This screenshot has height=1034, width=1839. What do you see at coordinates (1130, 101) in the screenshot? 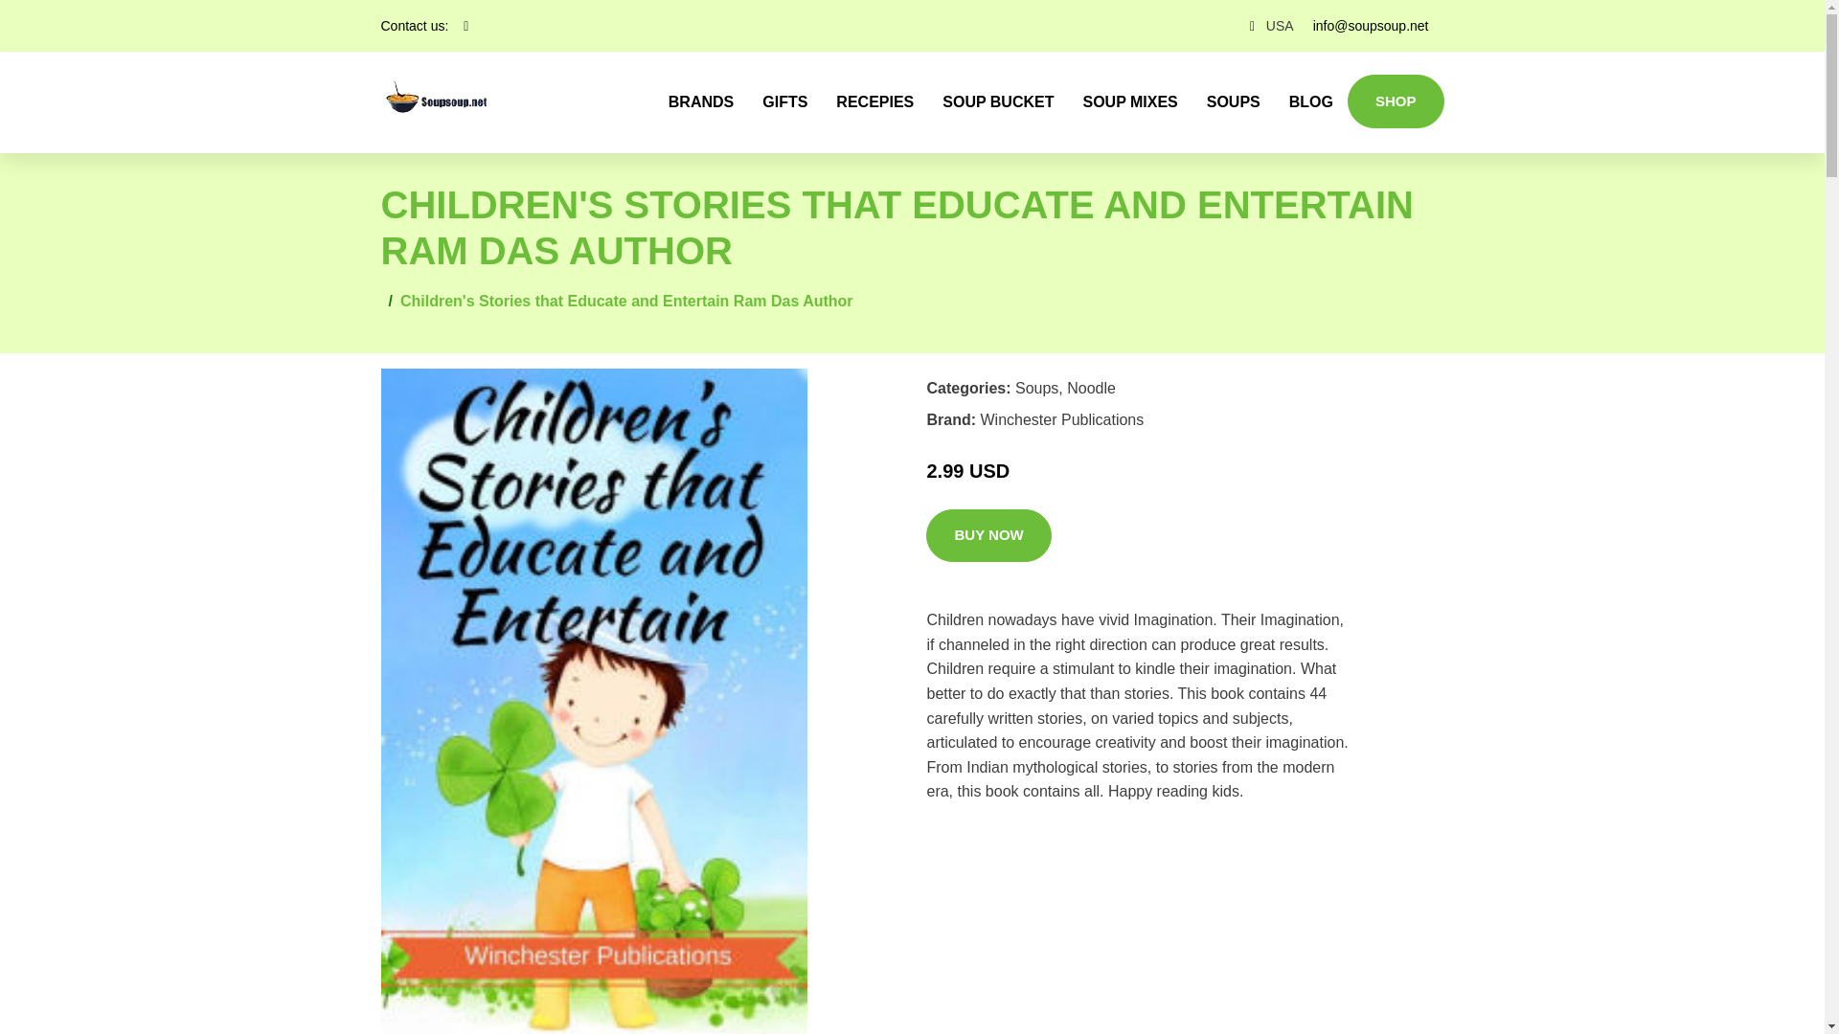
I see `SOUP MIXES` at bounding box center [1130, 101].